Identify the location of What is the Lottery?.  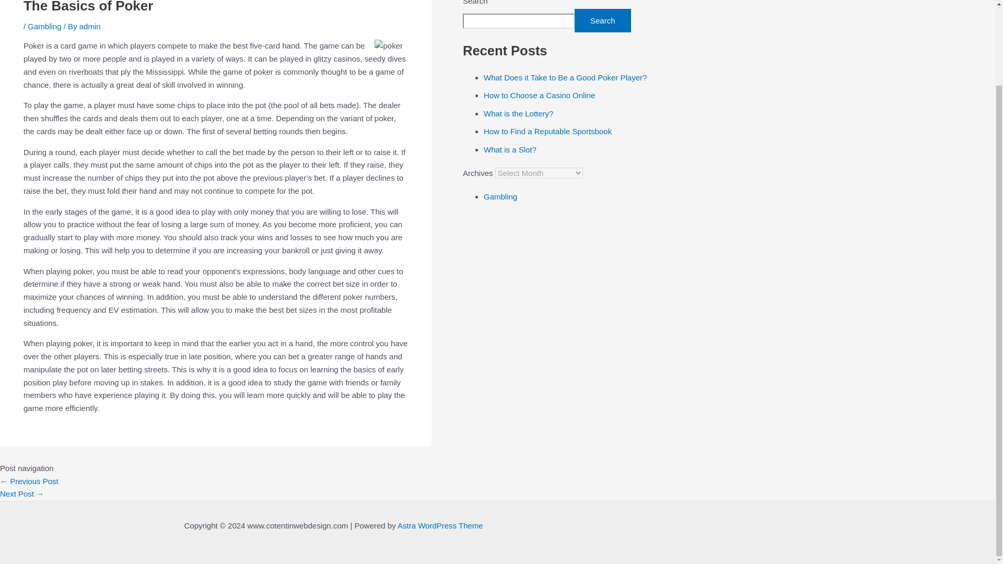
(518, 113).